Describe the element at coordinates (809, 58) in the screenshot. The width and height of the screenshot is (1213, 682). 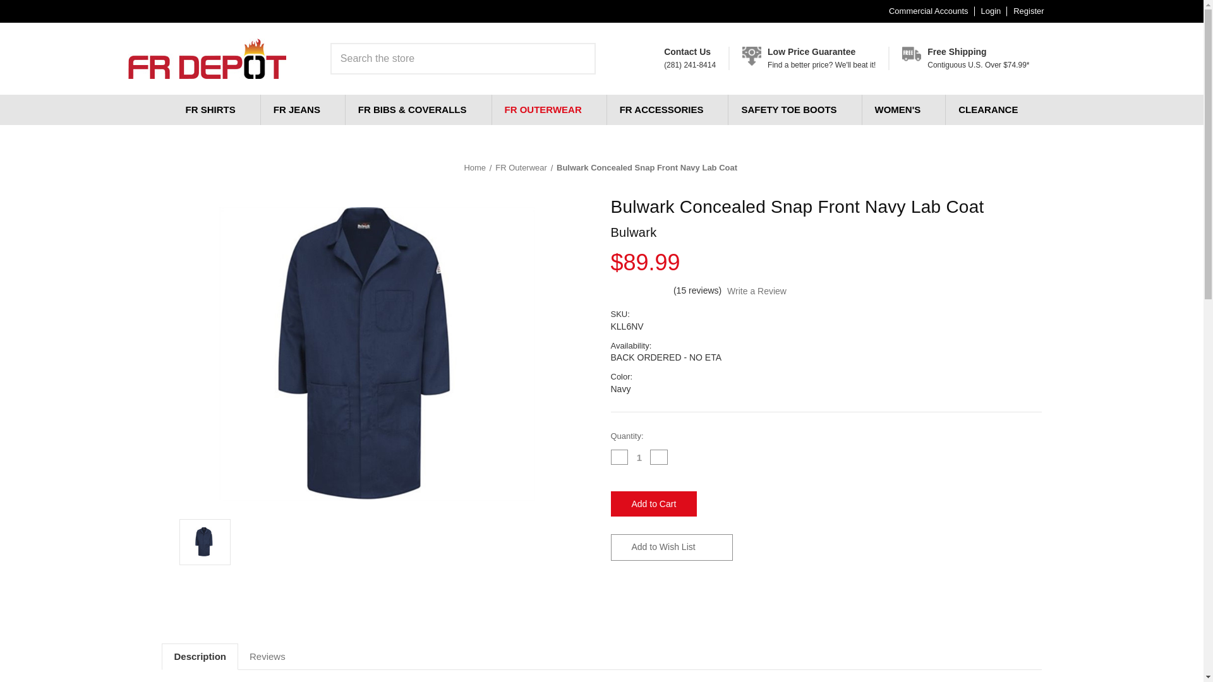
I see `Add to Cart` at that location.